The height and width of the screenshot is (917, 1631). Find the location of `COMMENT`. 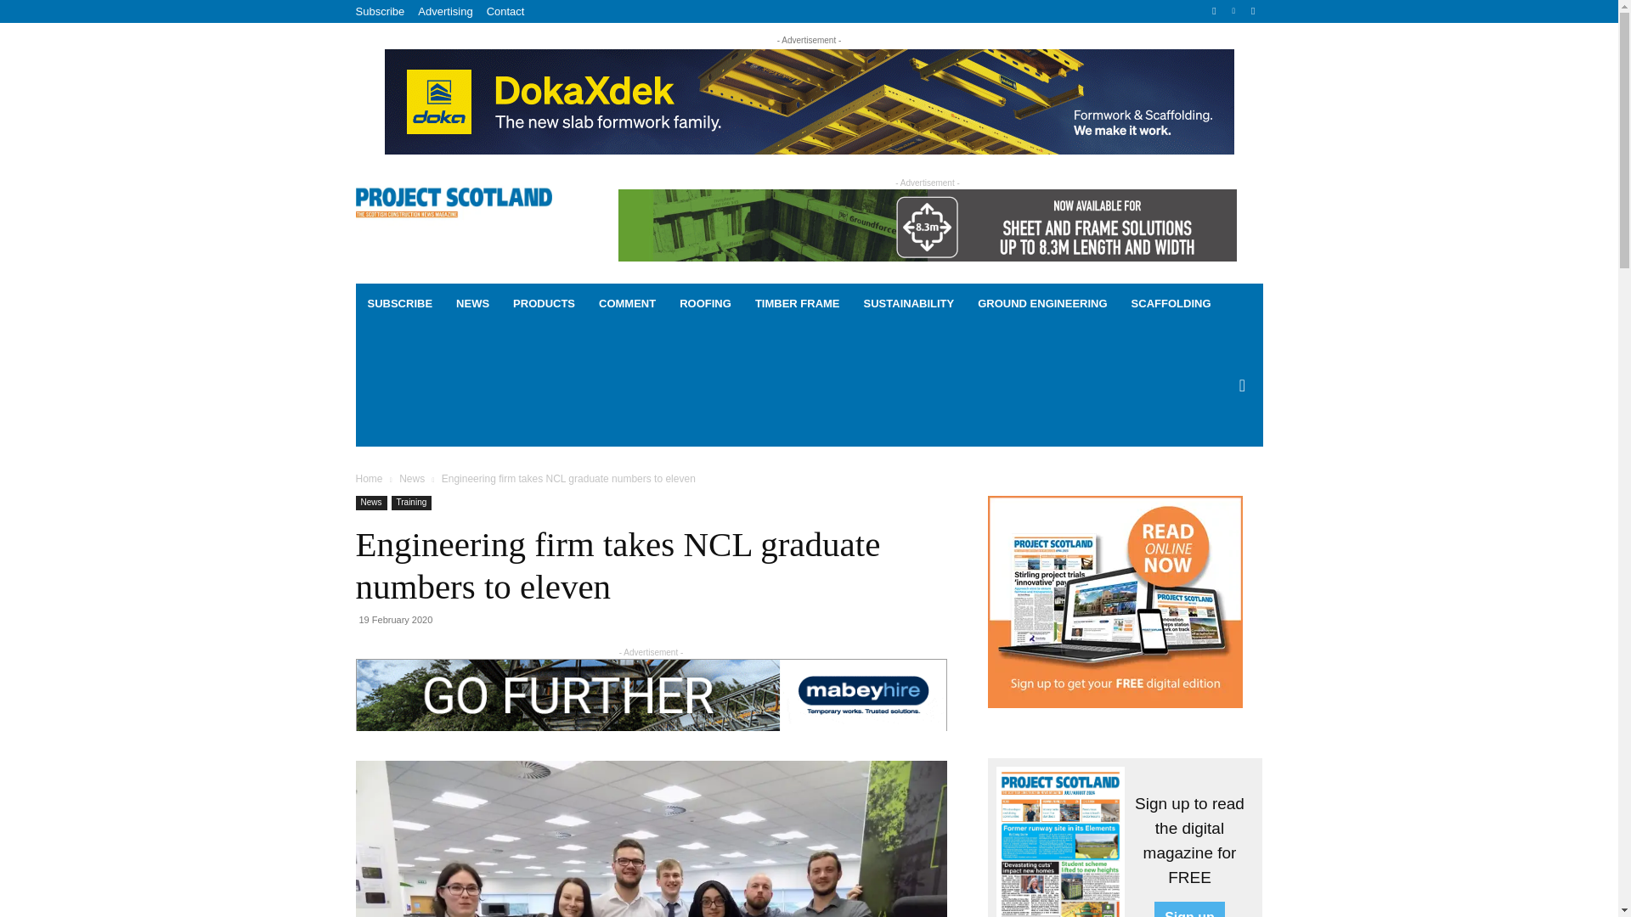

COMMENT is located at coordinates (627, 304).